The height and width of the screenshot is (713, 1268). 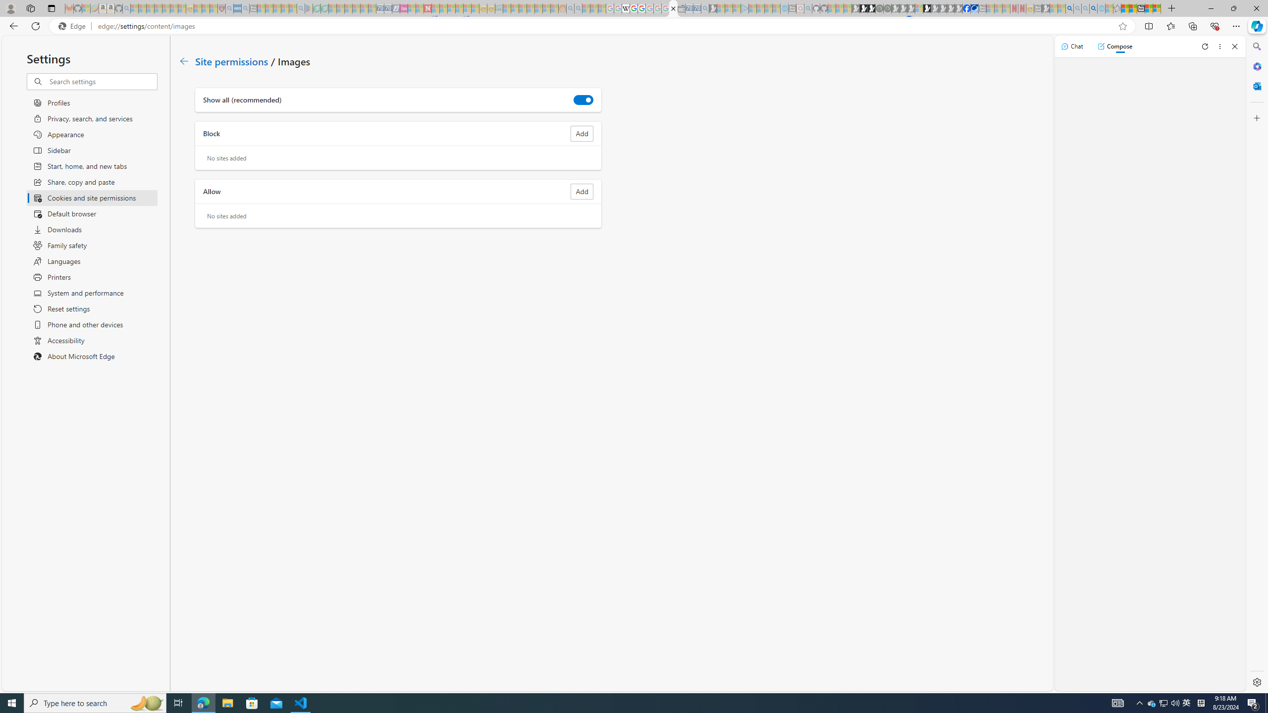 I want to click on Target page - Wikipedia, so click(x=626, y=8).